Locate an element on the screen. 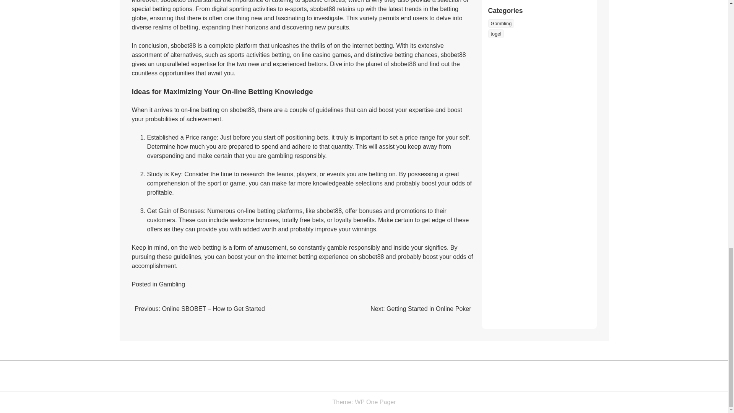 The height and width of the screenshot is (413, 734). Gambling is located at coordinates (172, 284).